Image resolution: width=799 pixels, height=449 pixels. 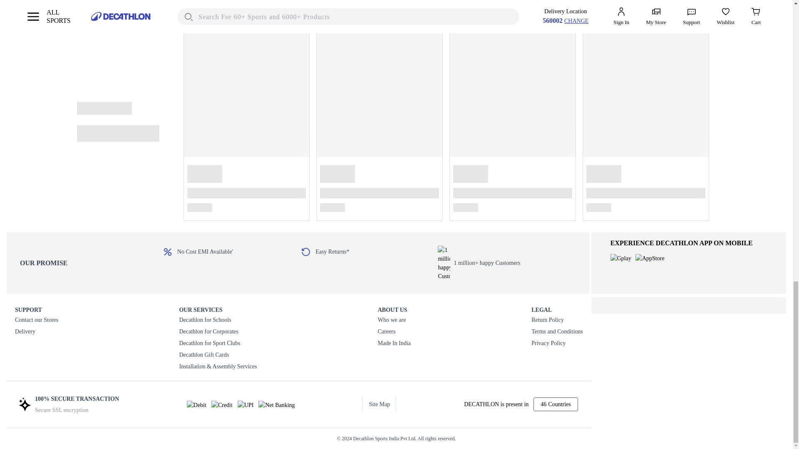 I want to click on Site Map, so click(x=380, y=404).